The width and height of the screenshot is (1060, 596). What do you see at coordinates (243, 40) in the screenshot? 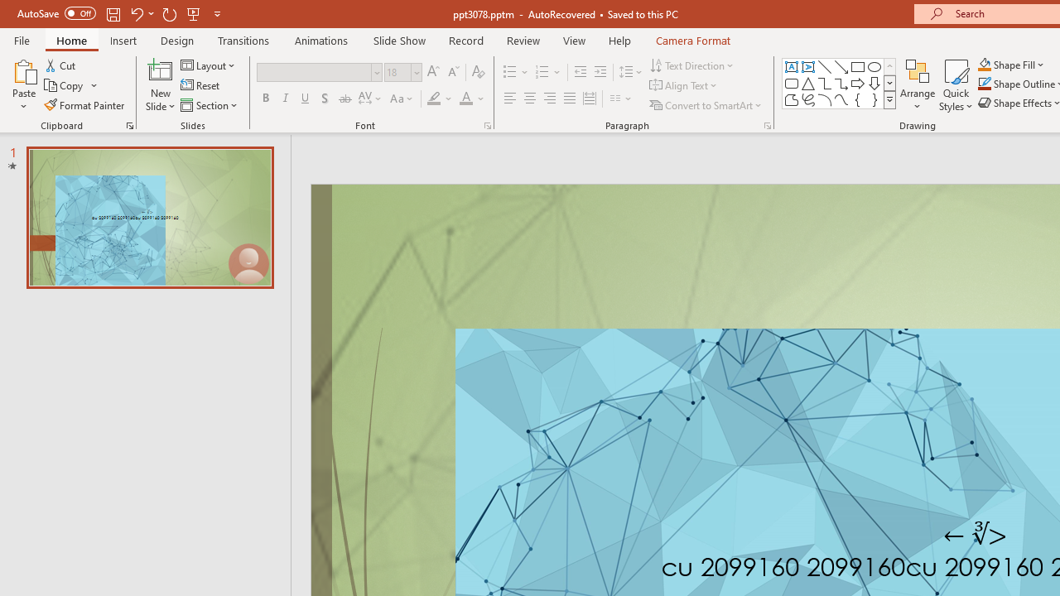
I see `Transitions` at bounding box center [243, 40].